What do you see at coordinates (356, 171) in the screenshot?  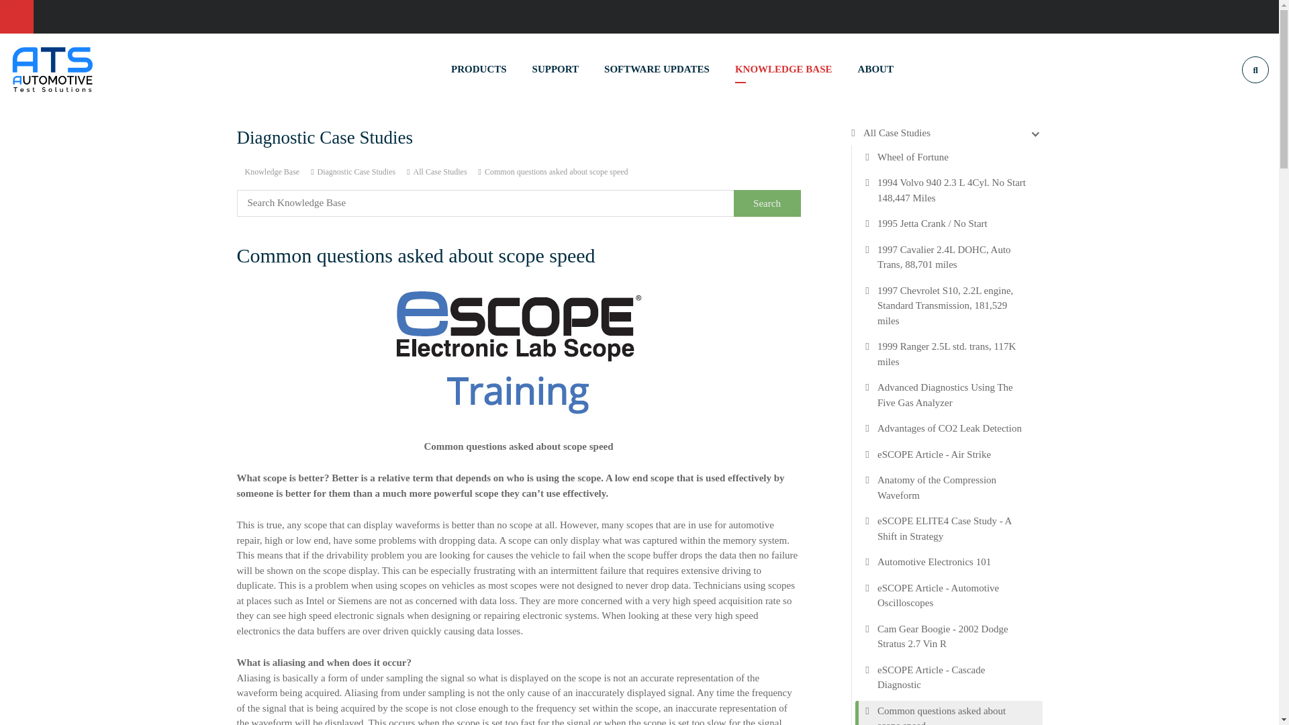 I see `Diagnostic Case Studies` at bounding box center [356, 171].